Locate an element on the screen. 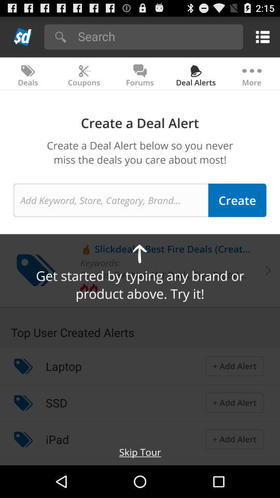 Image resolution: width=280 pixels, height=498 pixels. go to list is located at coordinates (260, 36).